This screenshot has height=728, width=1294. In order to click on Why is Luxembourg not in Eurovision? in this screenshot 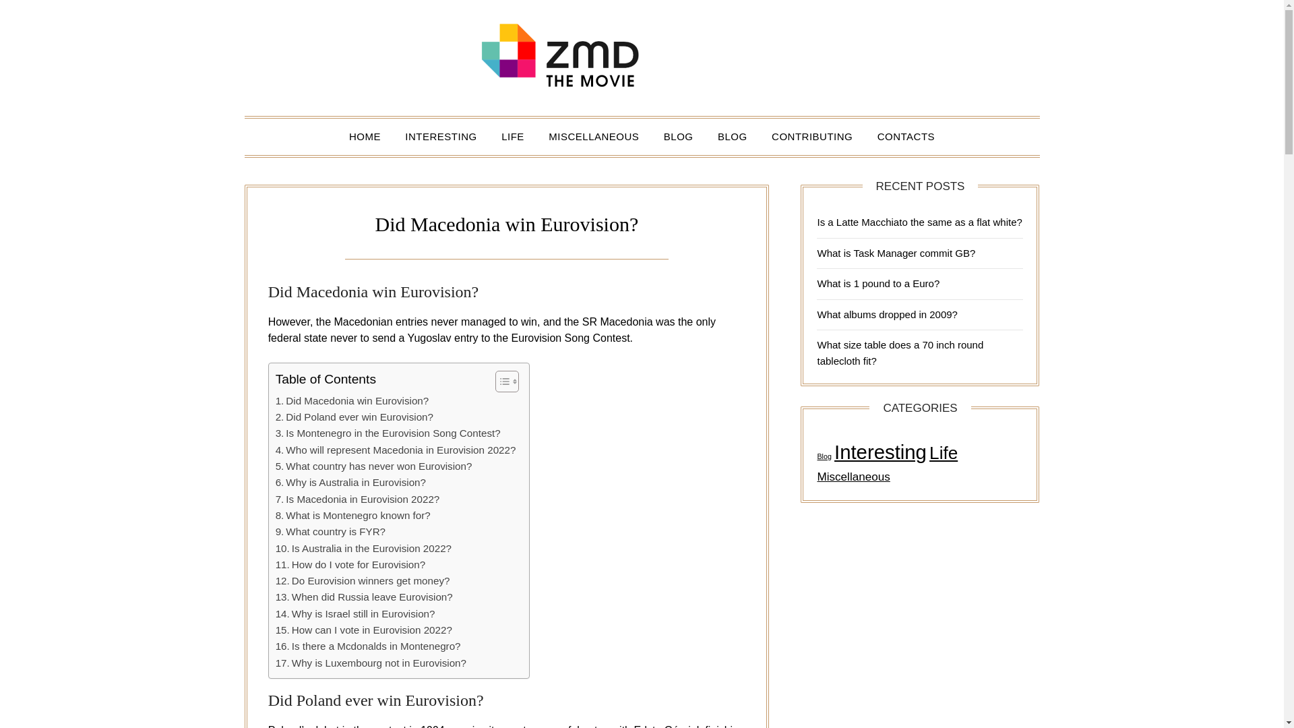, I will do `click(371, 663)`.